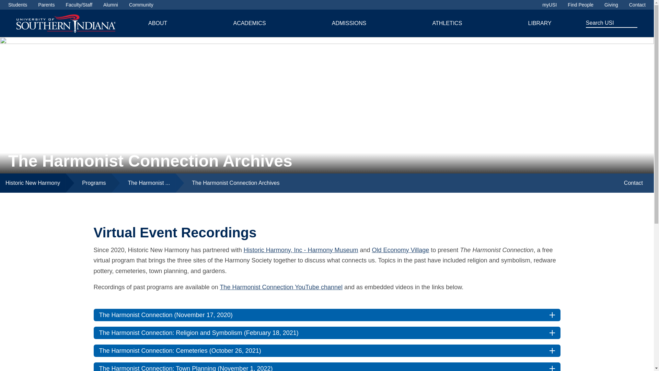 This screenshot has width=659, height=371. What do you see at coordinates (580, 5) in the screenshot?
I see `Find People` at bounding box center [580, 5].